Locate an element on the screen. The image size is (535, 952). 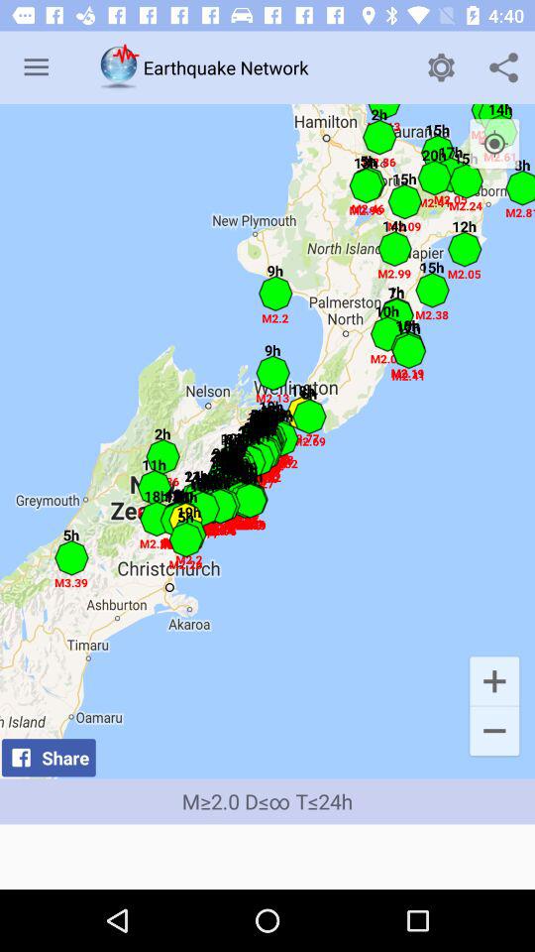
select icon next to share icon is located at coordinates (493, 732).